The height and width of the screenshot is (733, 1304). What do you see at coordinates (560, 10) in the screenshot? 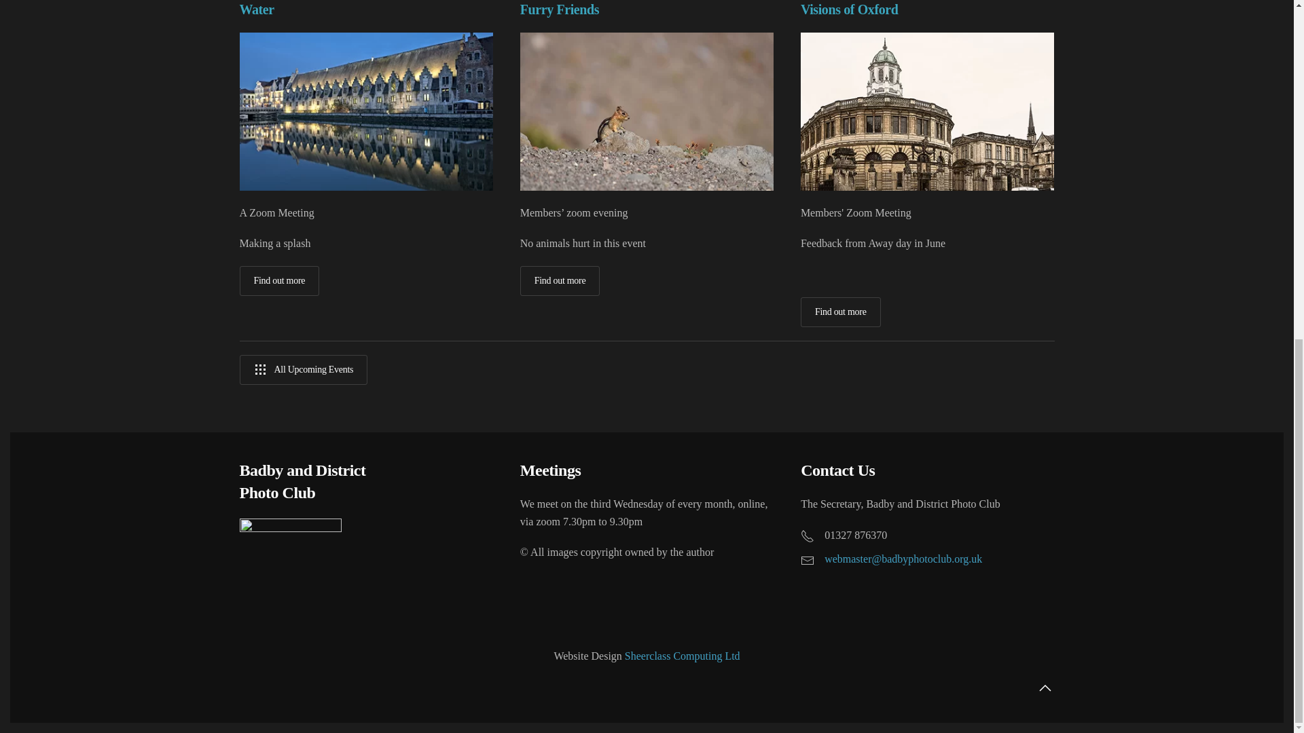
I see `Furry Friends` at bounding box center [560, 10].